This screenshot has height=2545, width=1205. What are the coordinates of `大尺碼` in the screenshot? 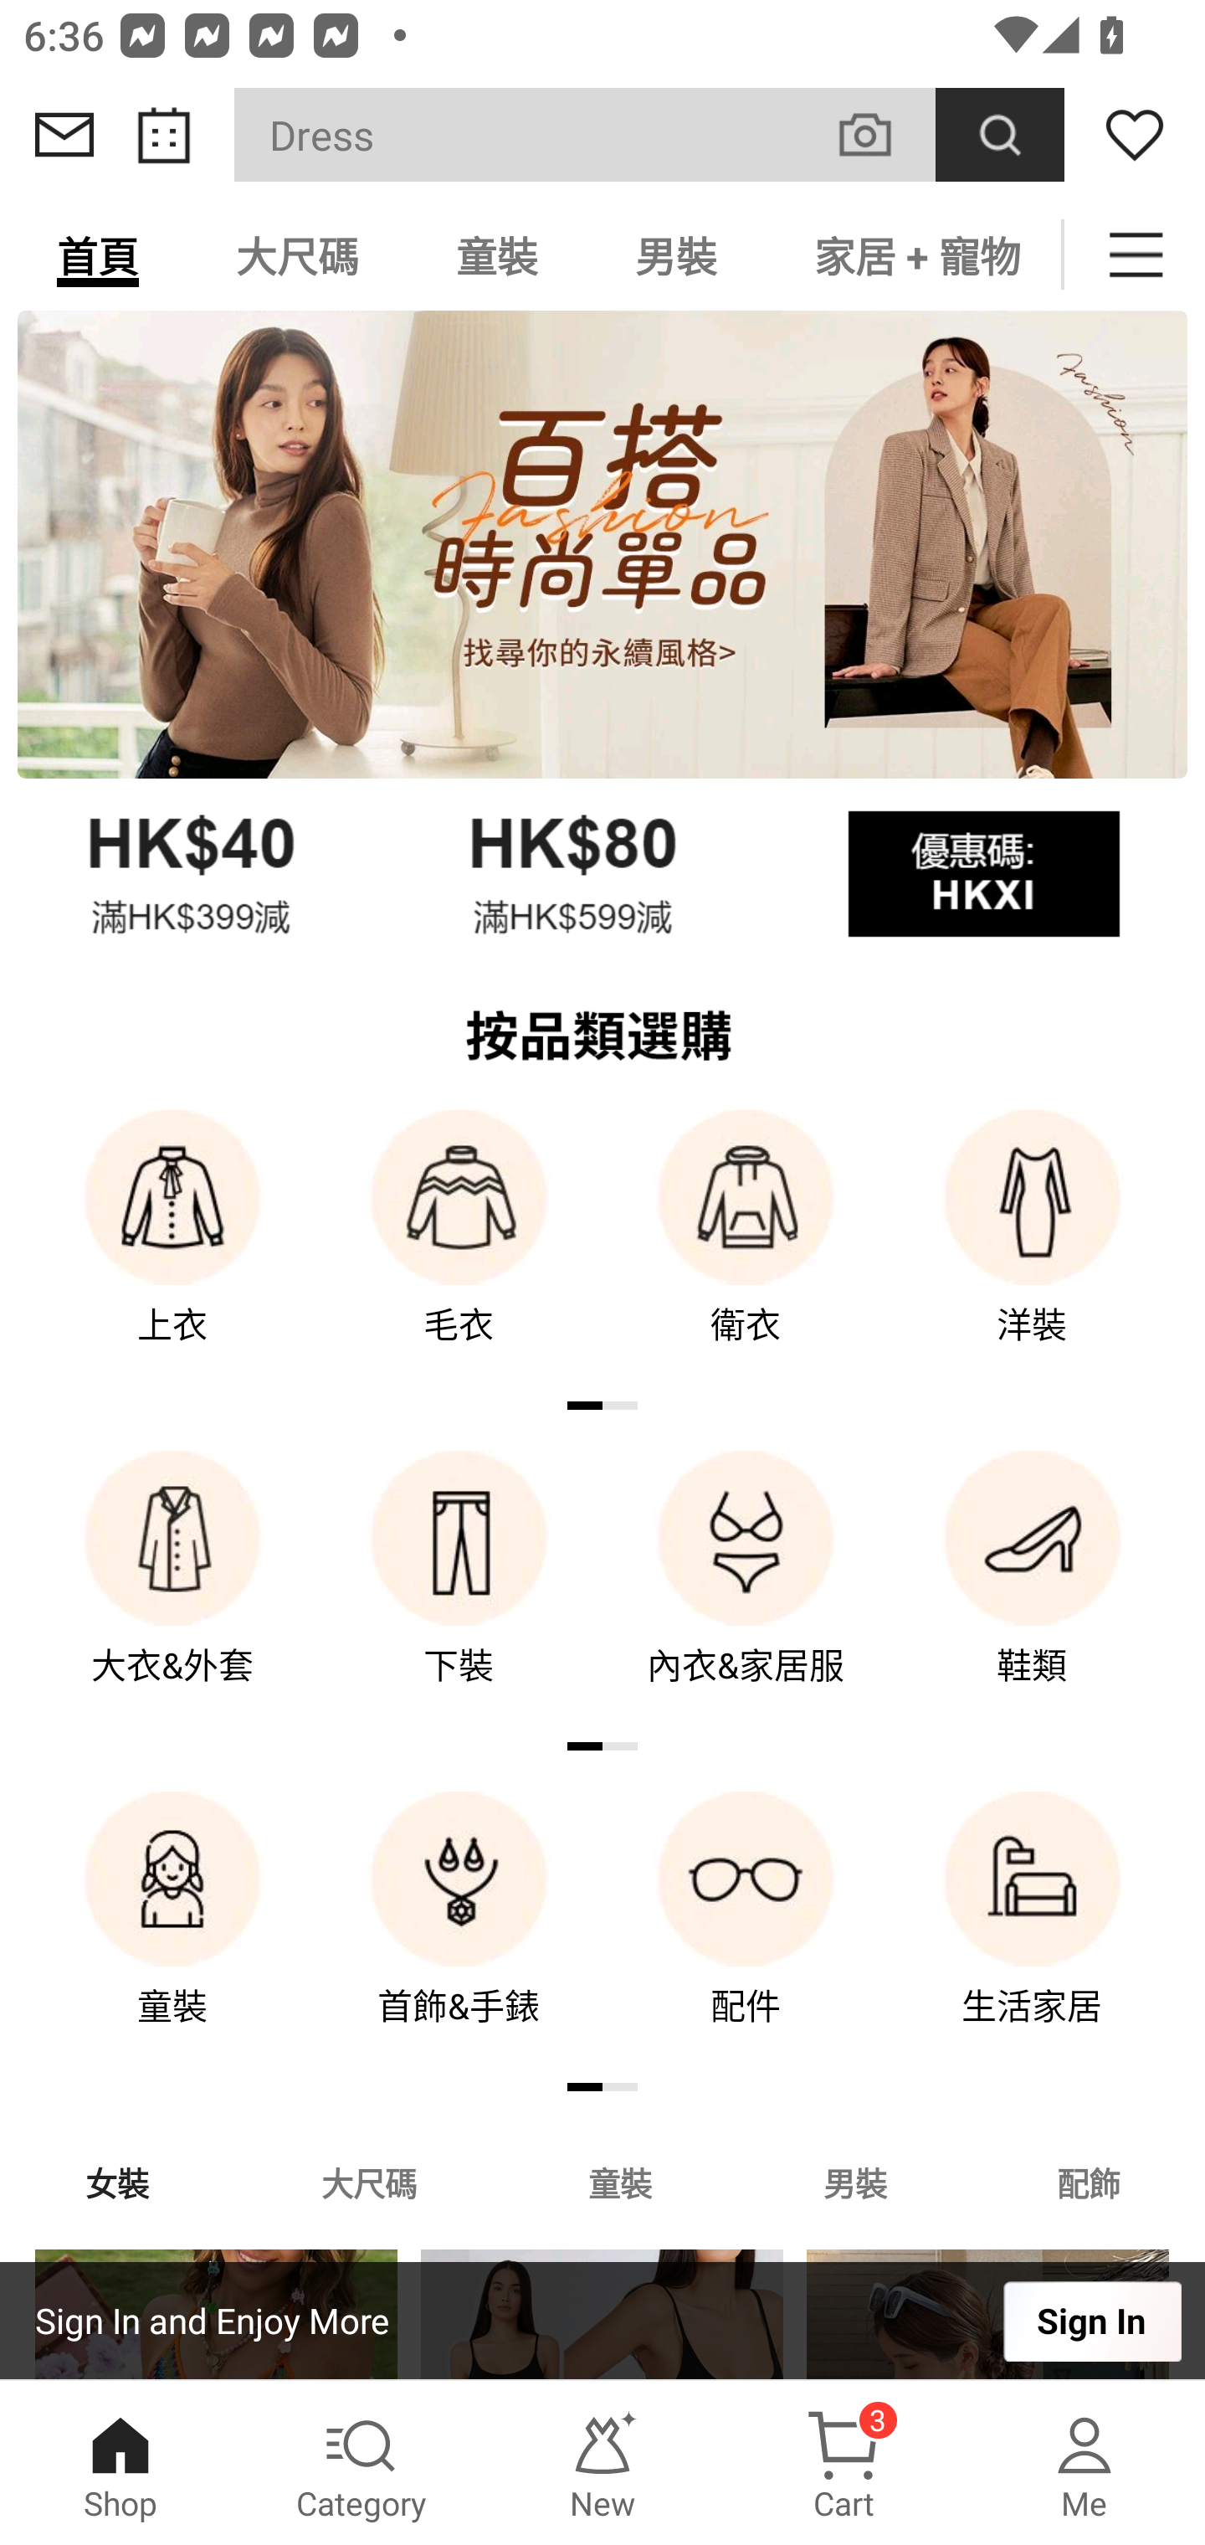 It's located at (368, 2182).